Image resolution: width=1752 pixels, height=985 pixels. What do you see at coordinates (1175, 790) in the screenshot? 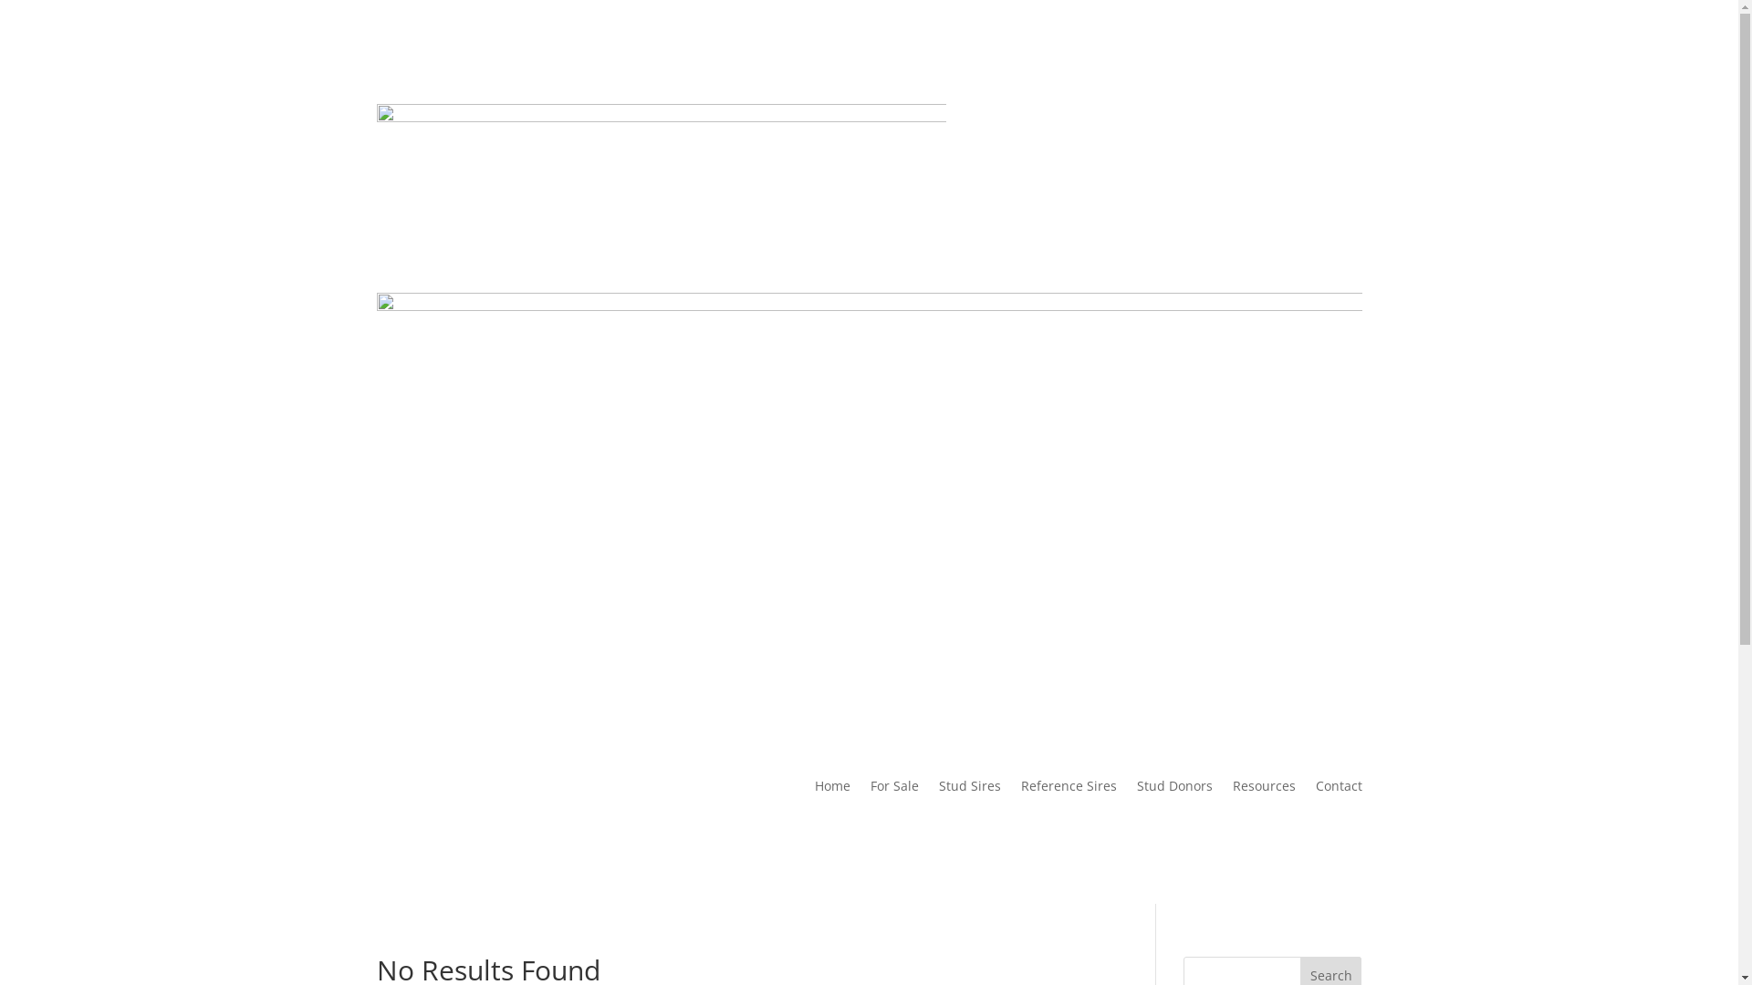
I see `Stud Donors` at bounding box center [1175, 790].